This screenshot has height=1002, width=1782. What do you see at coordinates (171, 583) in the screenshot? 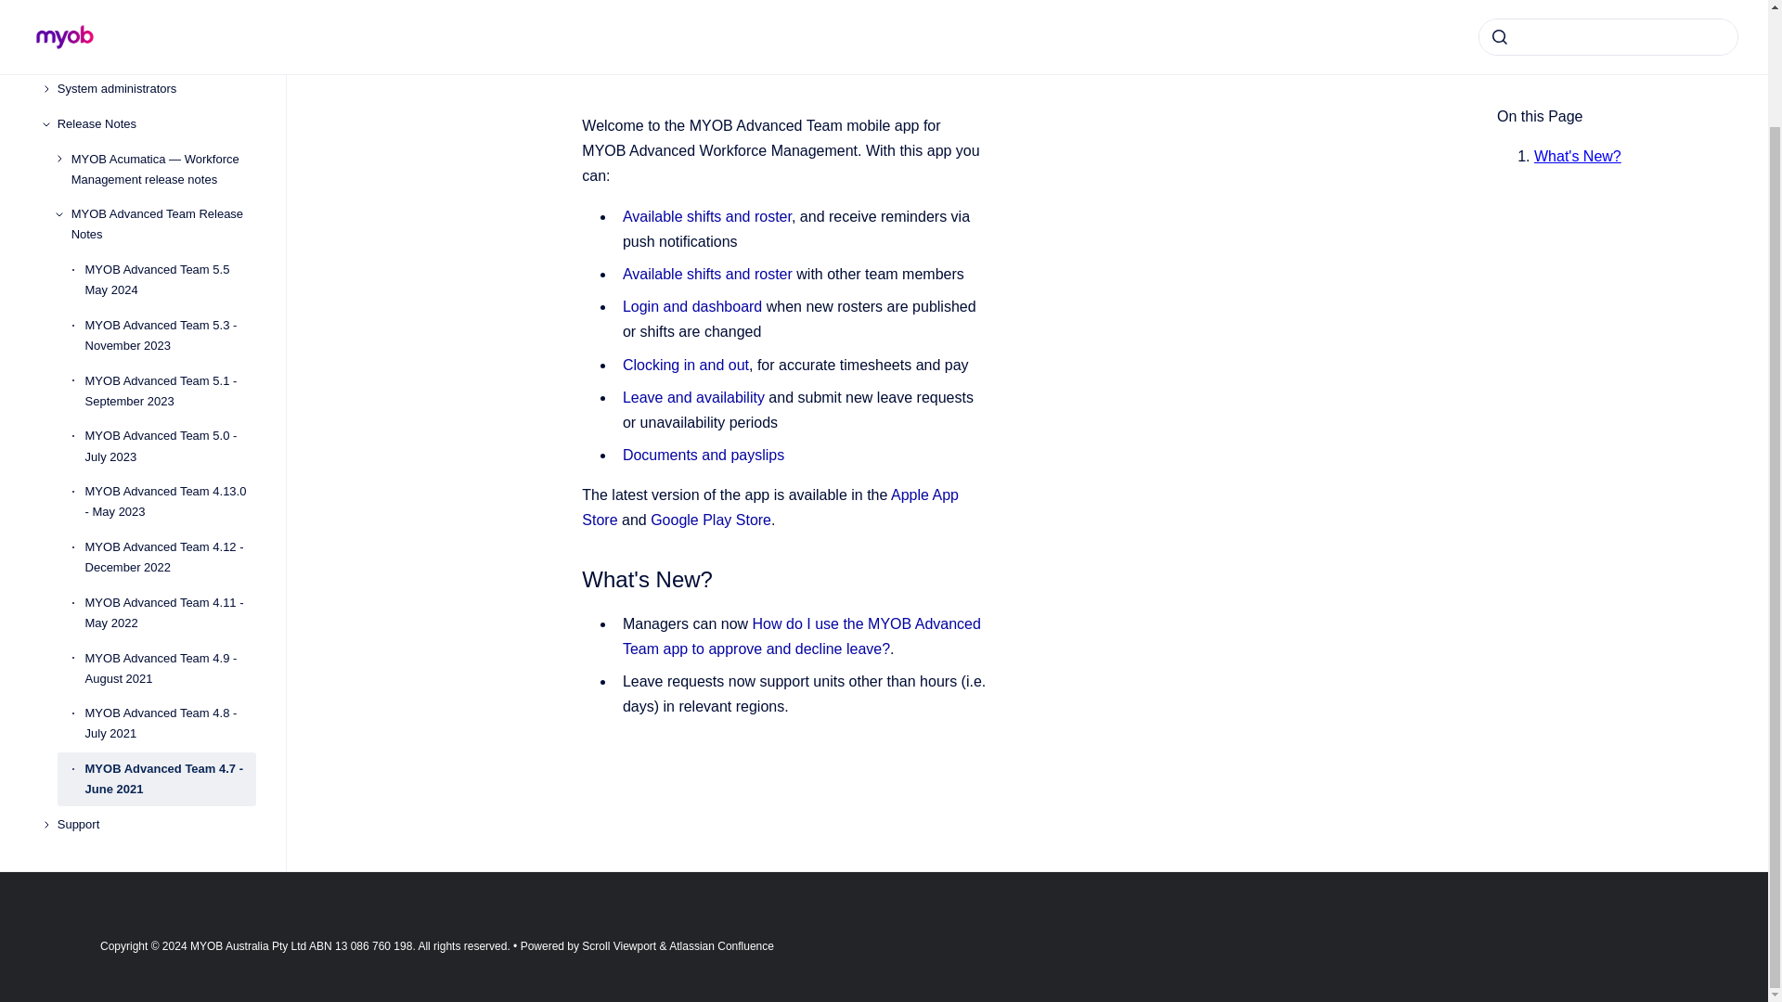
I see `MYOB Advanced Team 4.11 - May 2022` at bounding box center [171, 583].